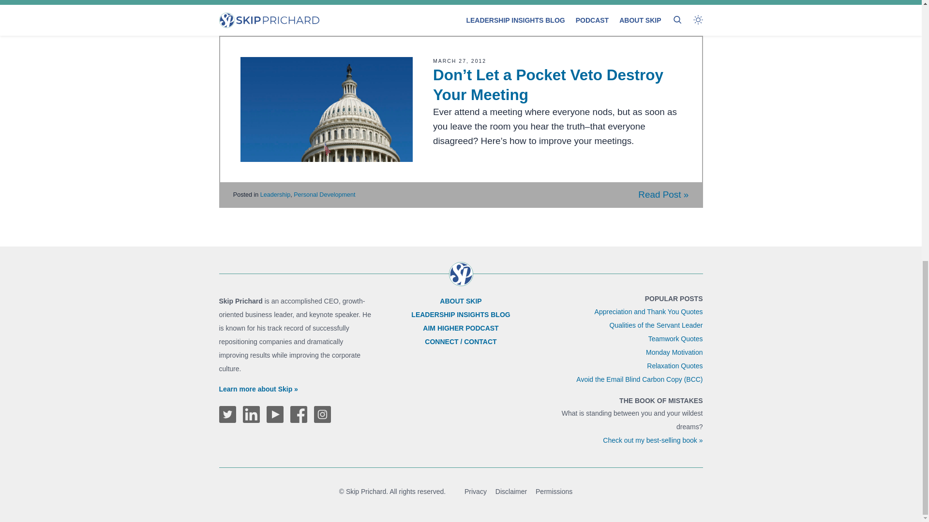 The image size is (929, 522). Describe the element at coordinates (274, 414) in the screenshot. I see `YouTube` at that location.